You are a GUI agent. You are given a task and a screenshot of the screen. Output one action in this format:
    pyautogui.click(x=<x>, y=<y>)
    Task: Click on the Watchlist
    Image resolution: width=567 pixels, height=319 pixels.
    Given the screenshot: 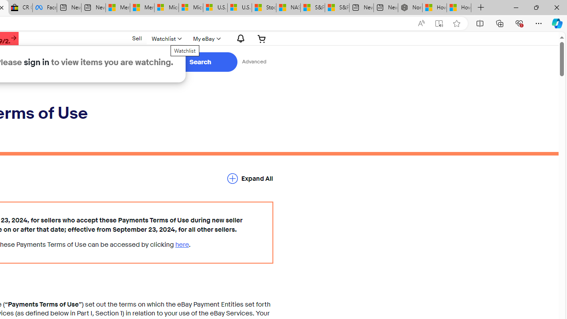 What is the action you would take?
    pyautogui.click(x=166, y=39)
    